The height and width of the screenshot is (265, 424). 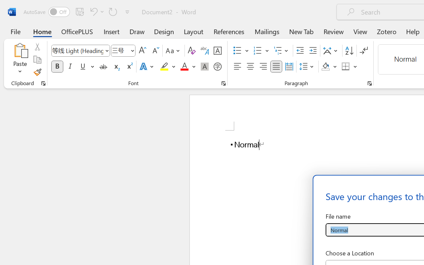 What do you see at coordinates (164, 31) in the screenshot?
I see `Design` at bounding box center [164, 31].